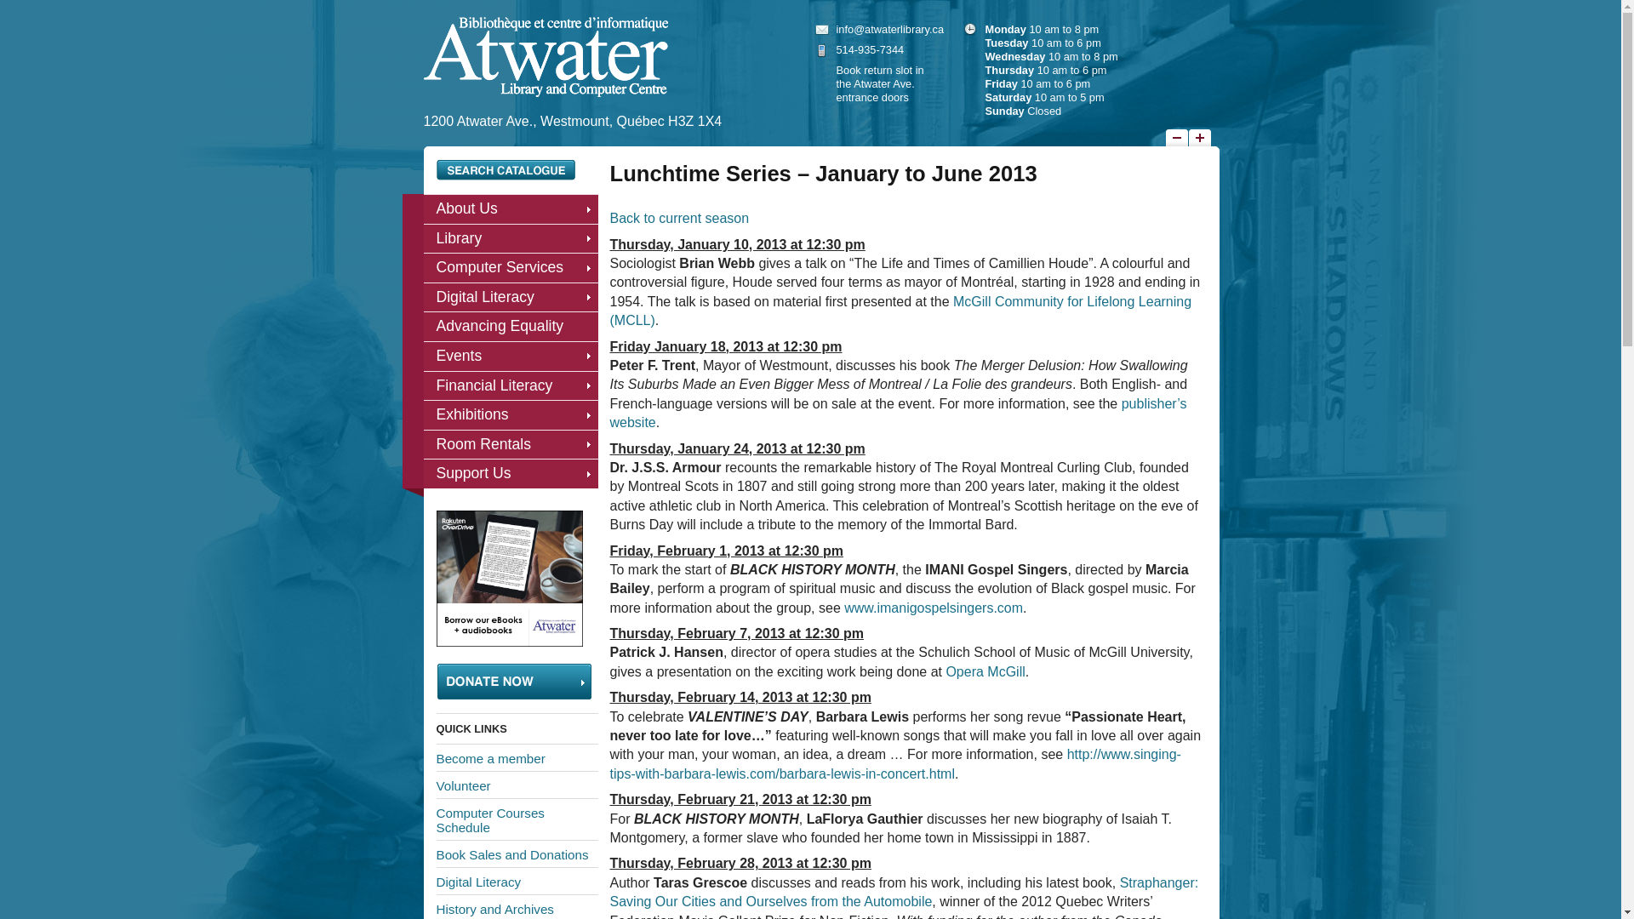 The height and width of the screenshot is (919, 1634). Describe the element at coordinates (511, 298) in the screenshot. I see `Digital Literacy` at that location.